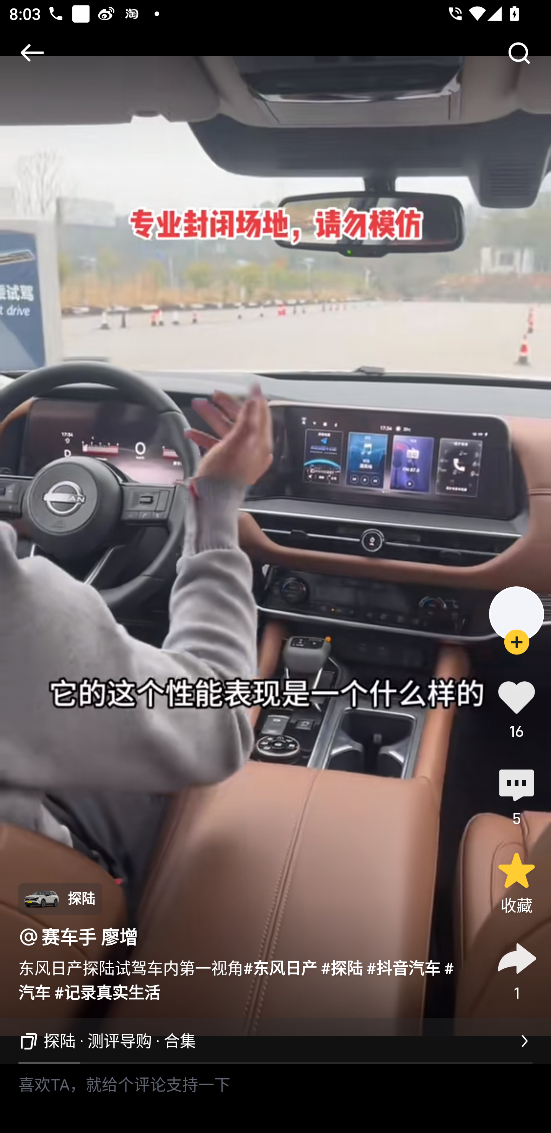 The image size is (551, 1133). What do you see at coordinates (517, 970) in the screenshot?
I see `1` at bounding box center [517, 970].